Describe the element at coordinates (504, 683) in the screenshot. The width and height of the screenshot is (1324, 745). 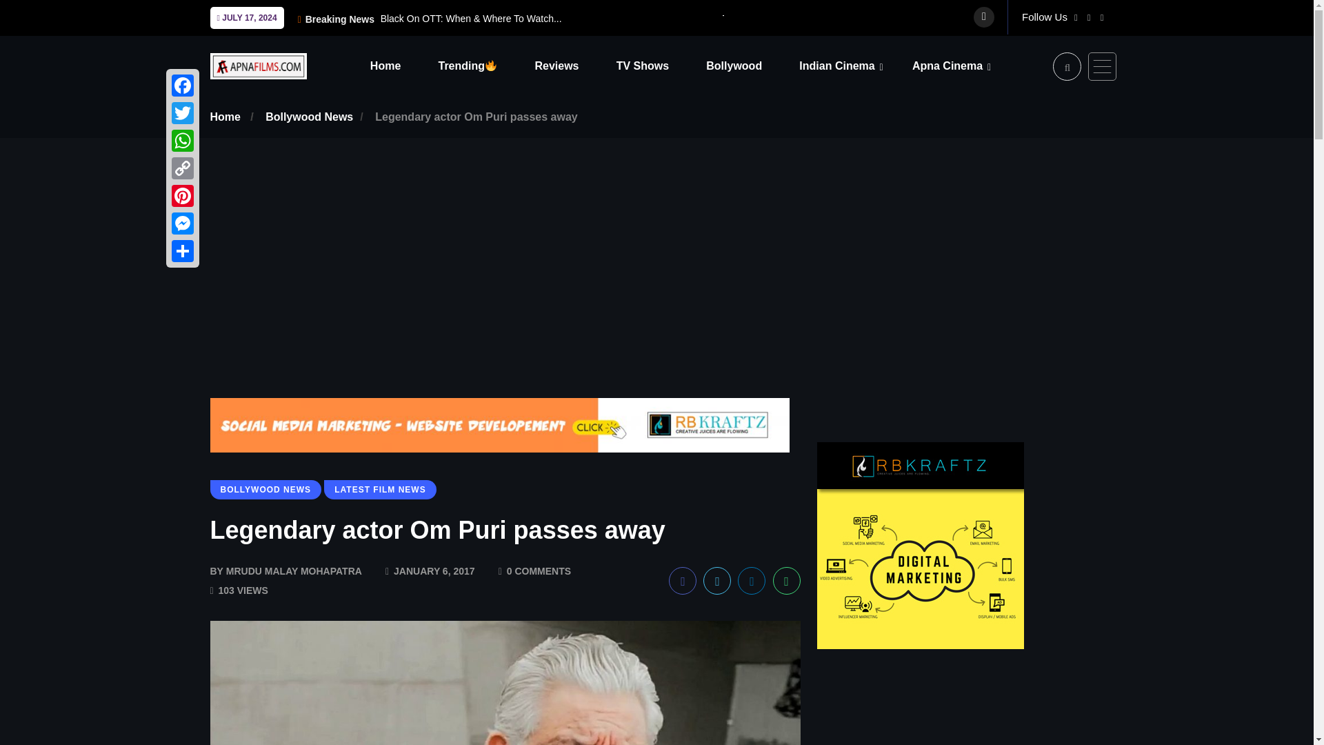
I see `Legendary actor Om Puri passes away 1` at that location.